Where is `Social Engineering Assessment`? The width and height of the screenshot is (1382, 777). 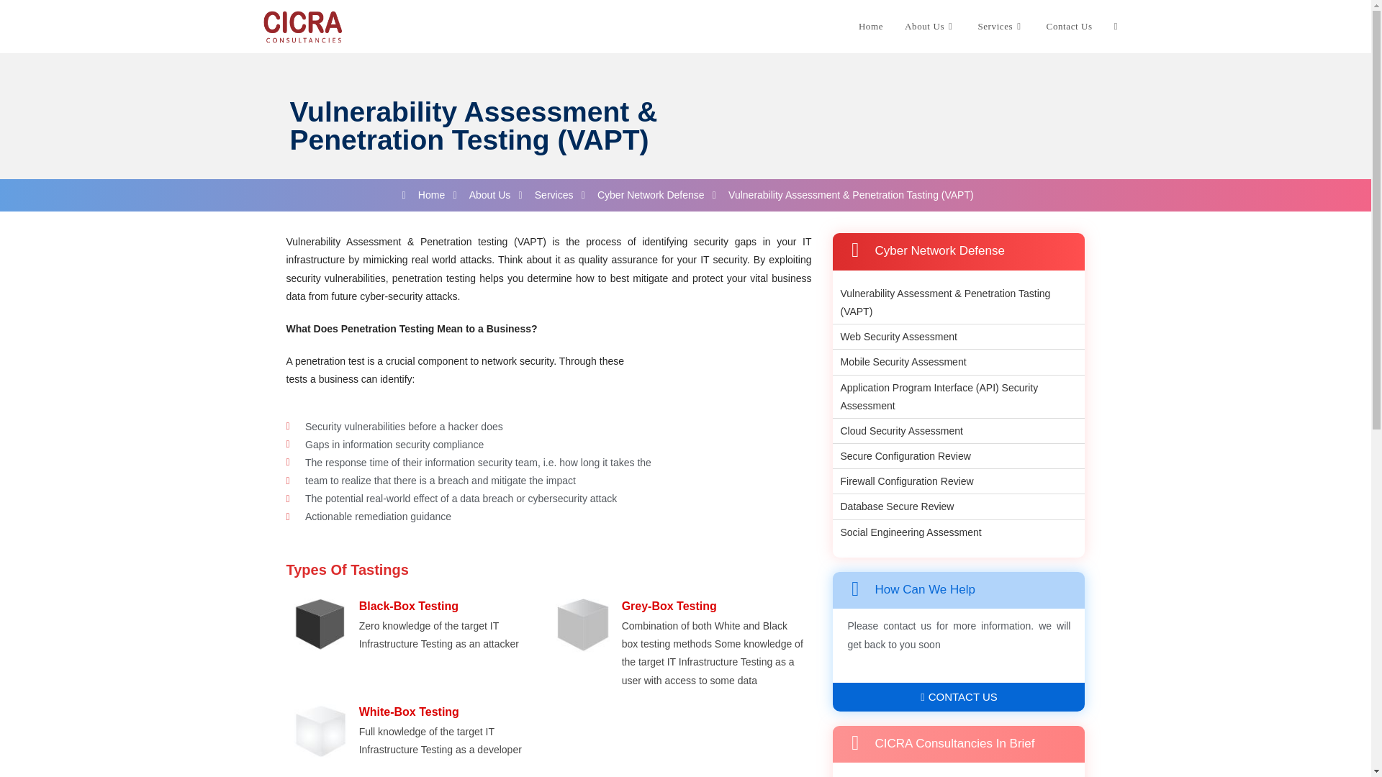 Social Engineering Assessment is located at coordinates (907, 532).